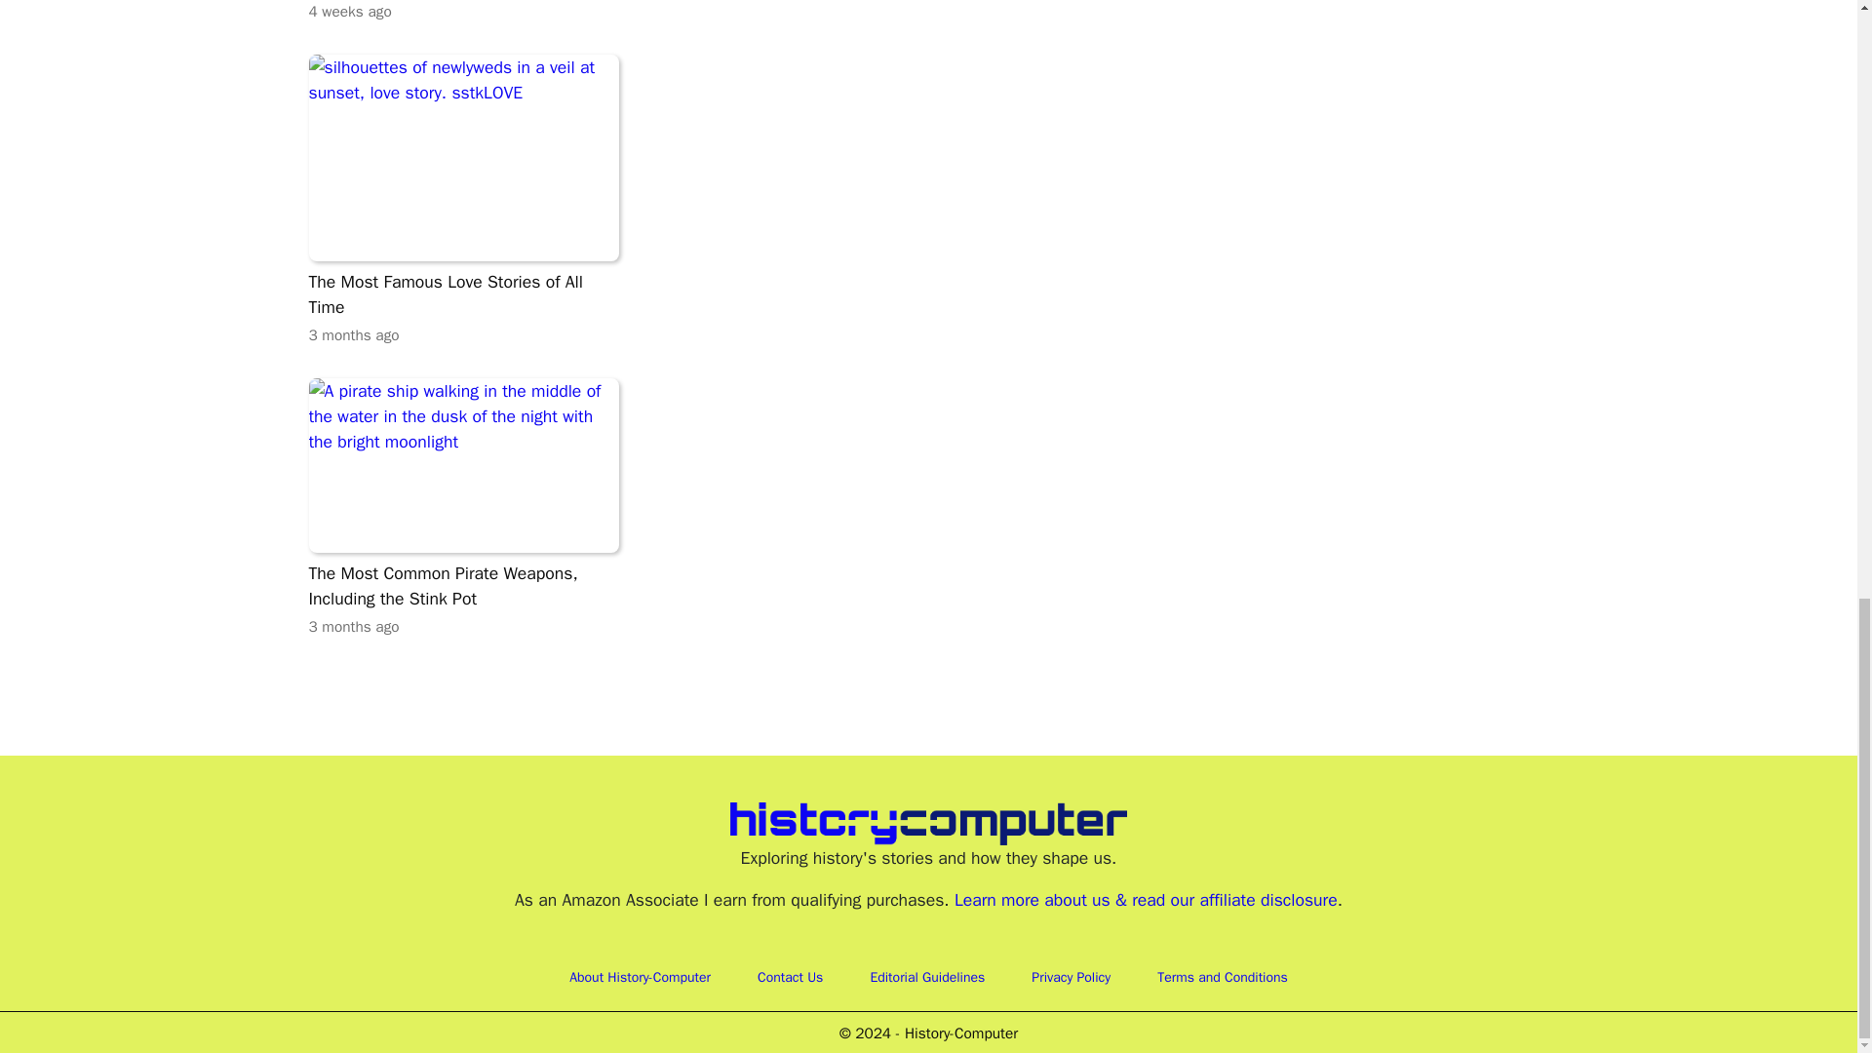 The height and width of the screenshot is (1053, 1872). I want to click on Privacy Policy, so click(1071, 977).